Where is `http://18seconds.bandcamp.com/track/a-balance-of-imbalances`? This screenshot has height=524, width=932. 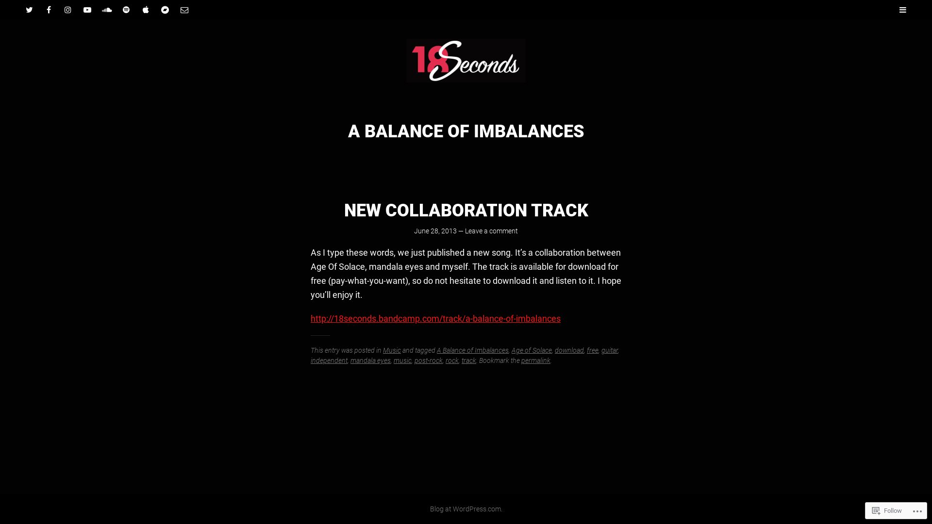
http://18seconds.bandcamp.com/track/a-balance-of-imbalances is located at coordinates (436, 318).